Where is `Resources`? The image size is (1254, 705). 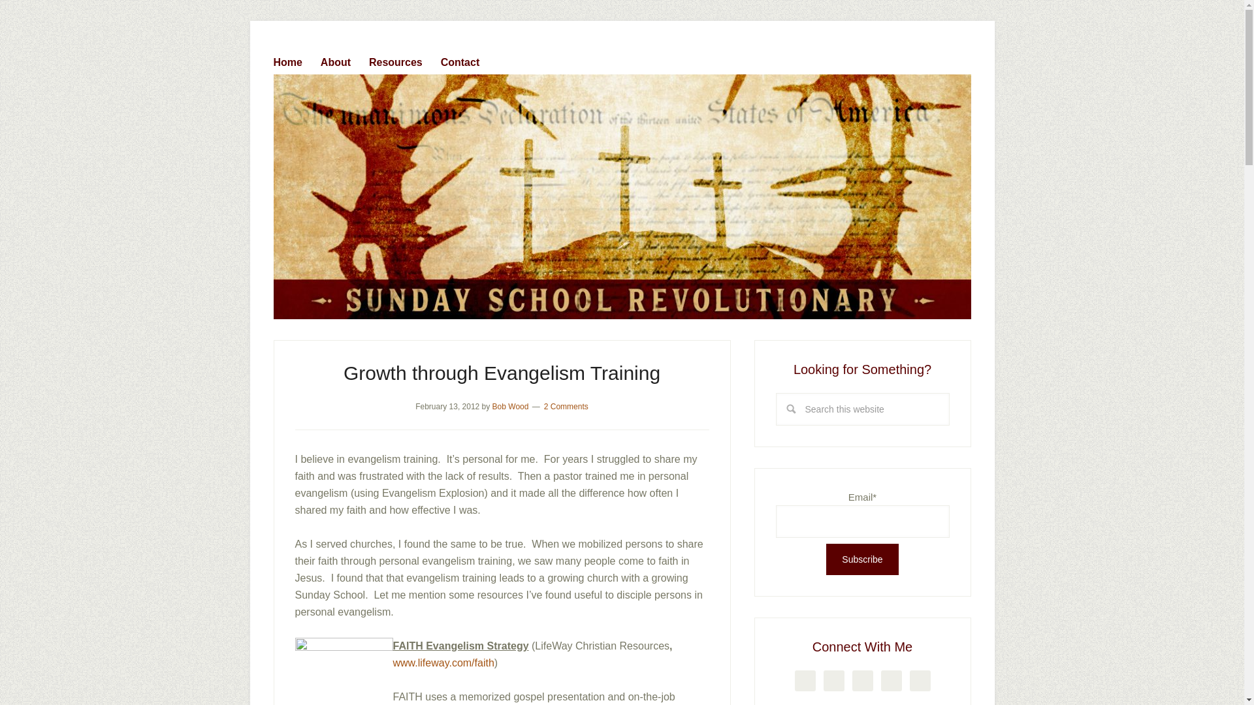
Resources is located at coordinates (403, 59).